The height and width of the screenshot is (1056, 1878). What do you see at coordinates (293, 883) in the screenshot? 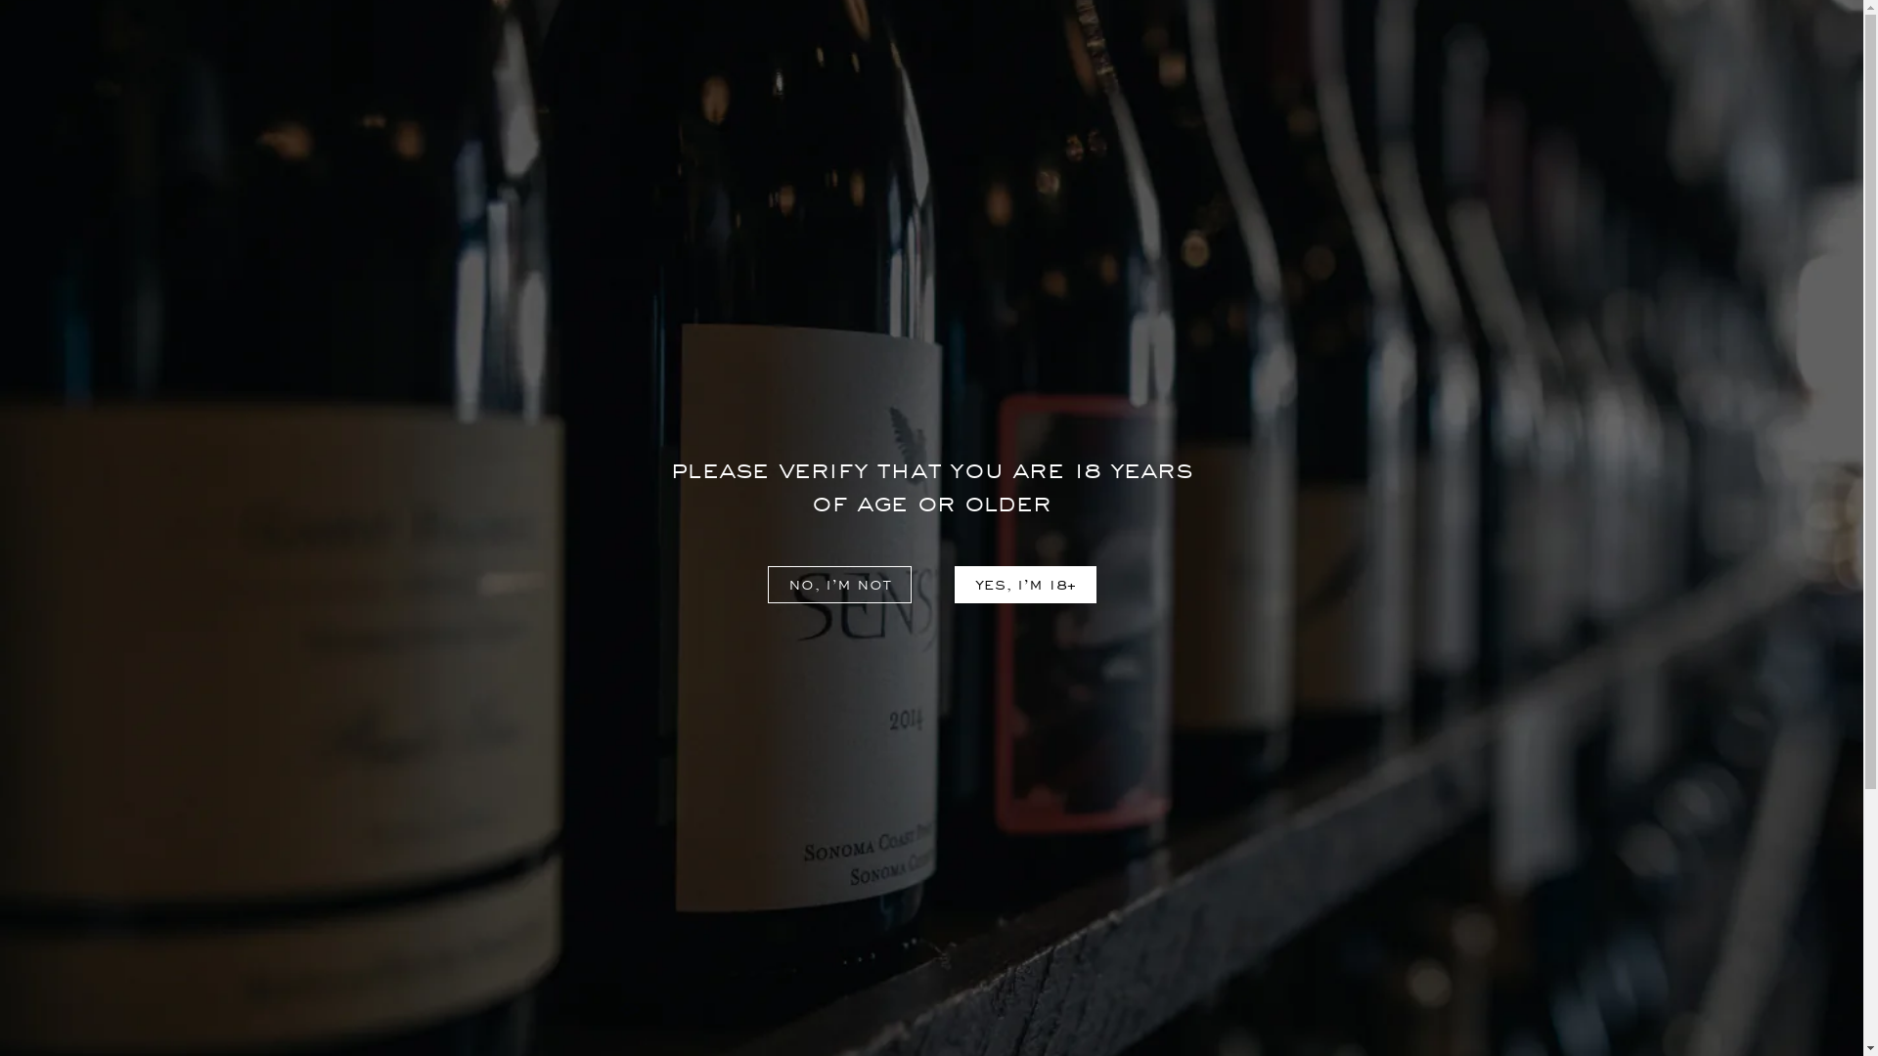
I see `Privacy Policy` at bounding box center [293, 883].